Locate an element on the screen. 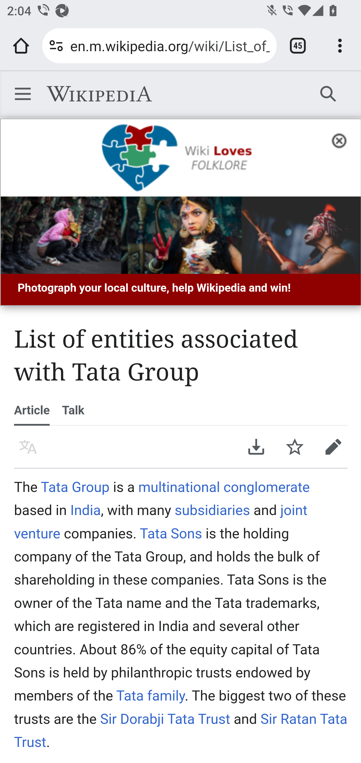 This screenshot has width=361, height=763. Tata family is located at coordinates (150, 695).